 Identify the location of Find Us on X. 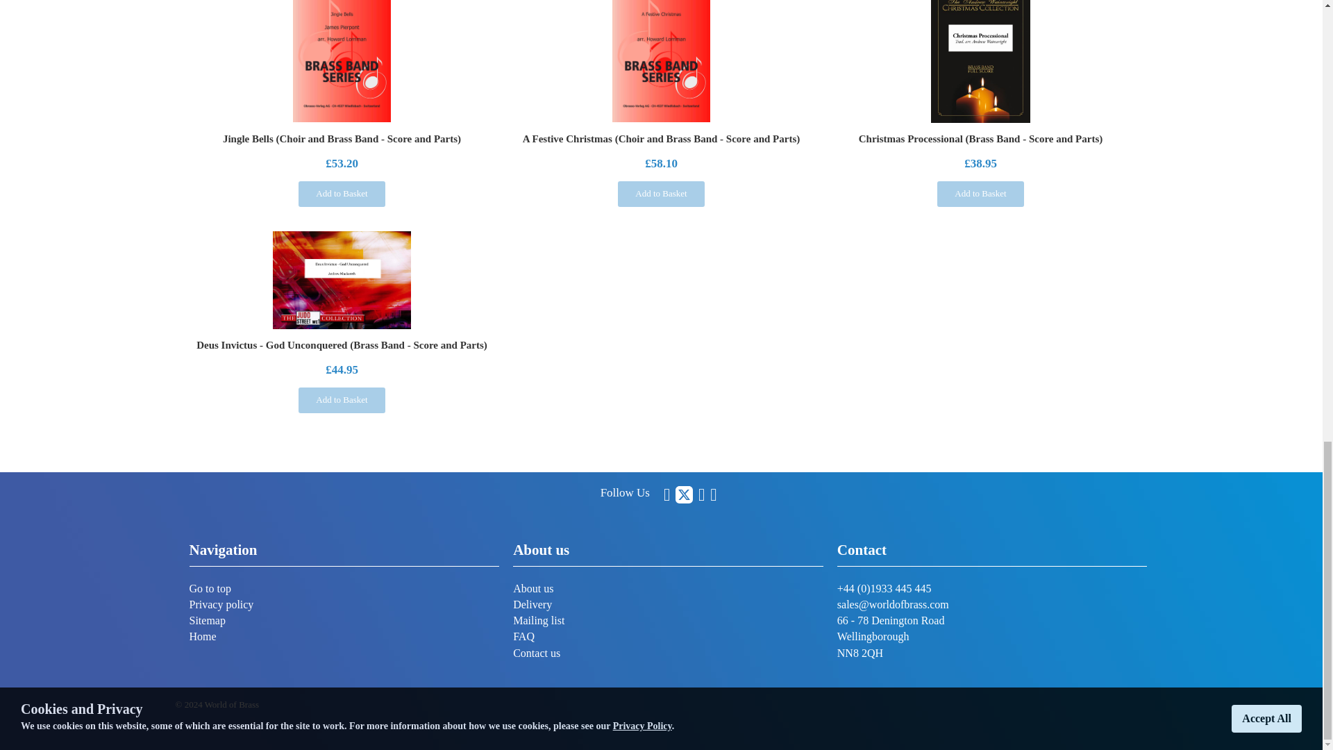
(685, 494).